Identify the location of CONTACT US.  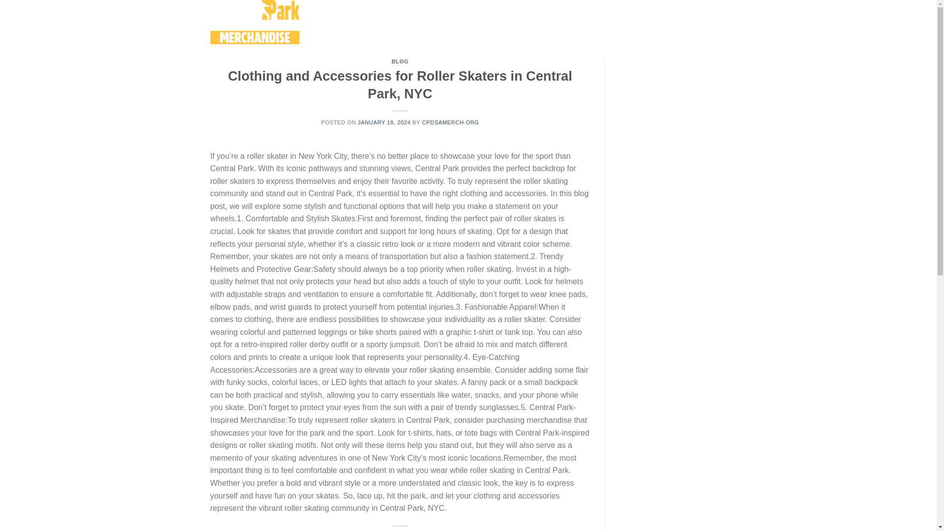
(617, 22).